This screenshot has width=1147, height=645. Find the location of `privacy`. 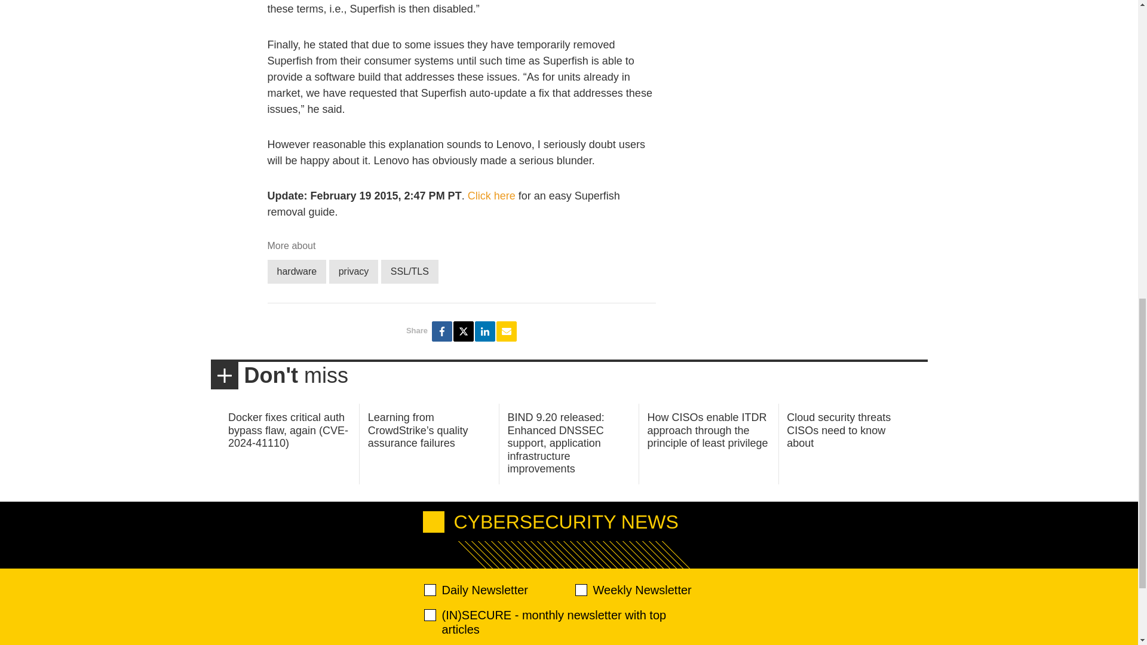

privacy is located at coordinates (354, 271).